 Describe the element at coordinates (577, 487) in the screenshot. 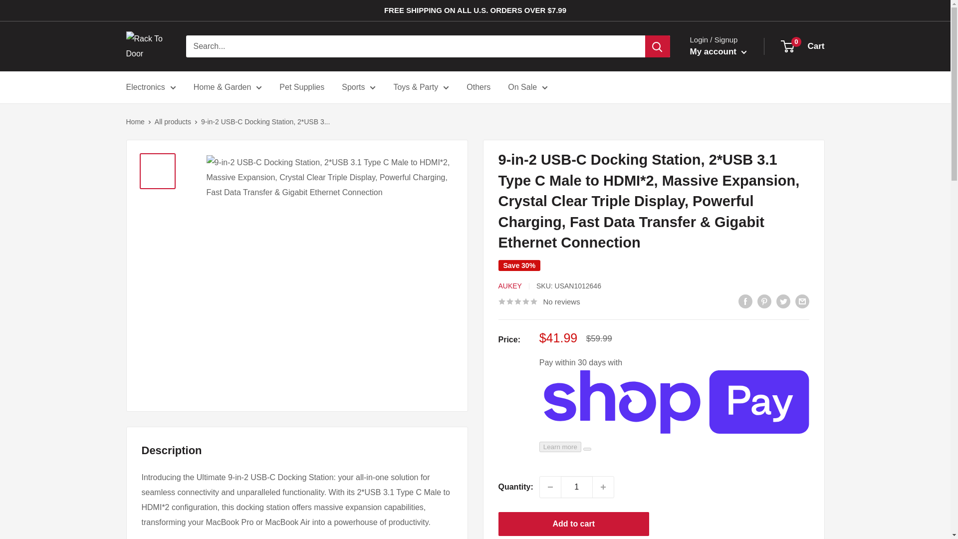

I see `1` at that location.